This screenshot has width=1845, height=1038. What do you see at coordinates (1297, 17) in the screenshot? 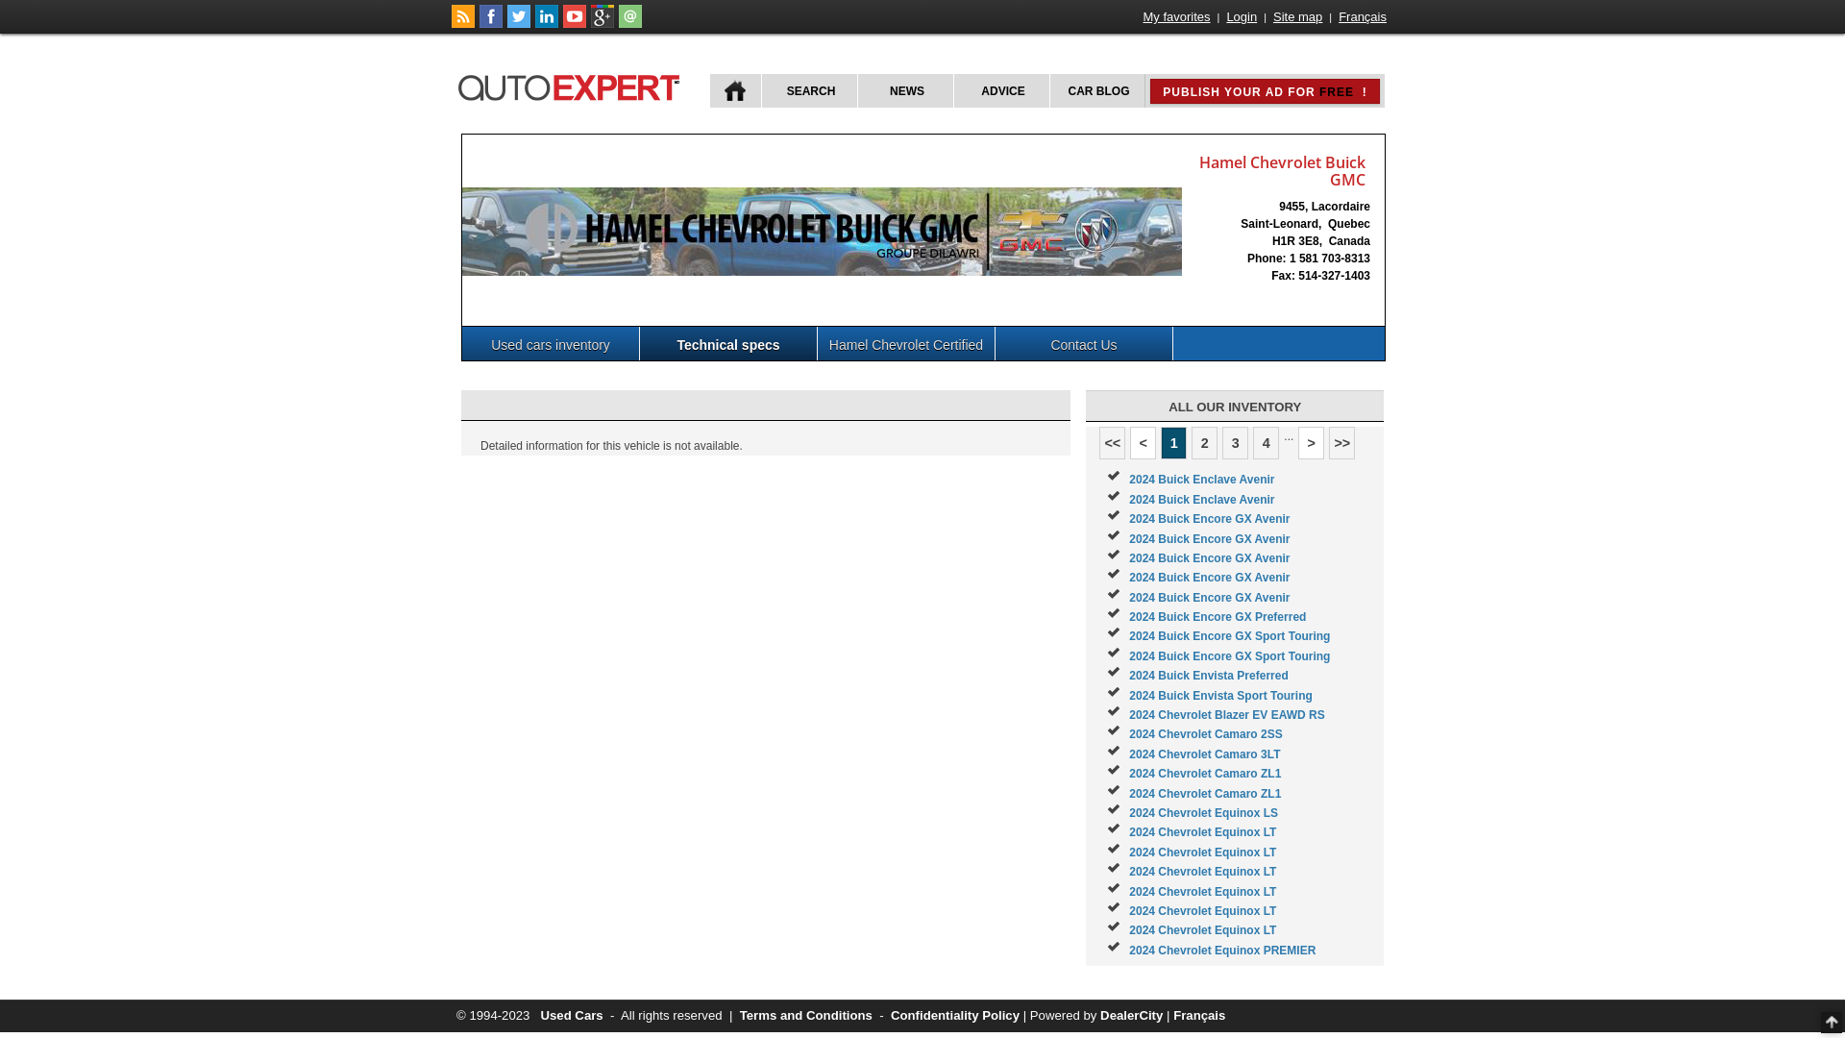
I see `Site map` at bounding box center [1297, 17].